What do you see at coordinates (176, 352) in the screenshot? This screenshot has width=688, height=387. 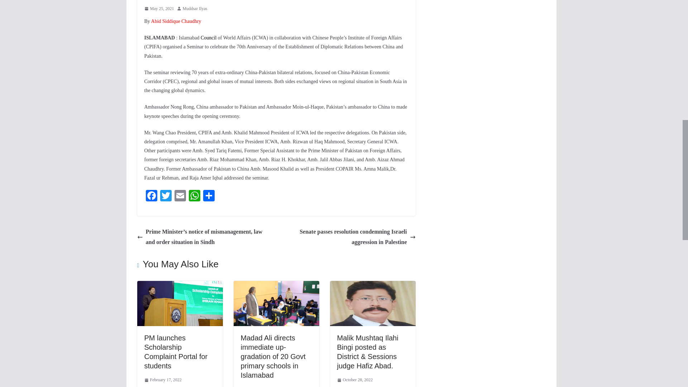 I see `PM launches Scholarship Complaint Portal for students` at bounding box center [176, 352].